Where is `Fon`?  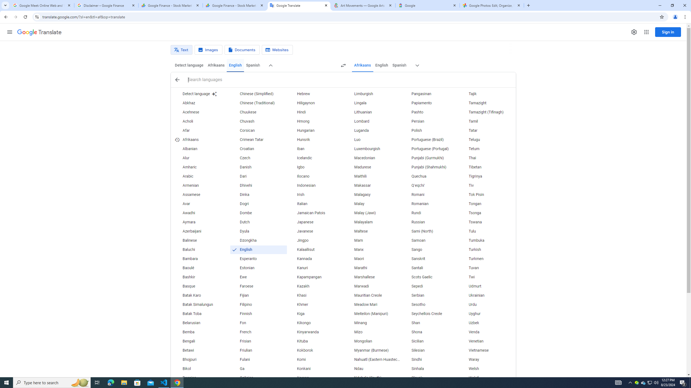 Fon is located at coordinates (258, 323).